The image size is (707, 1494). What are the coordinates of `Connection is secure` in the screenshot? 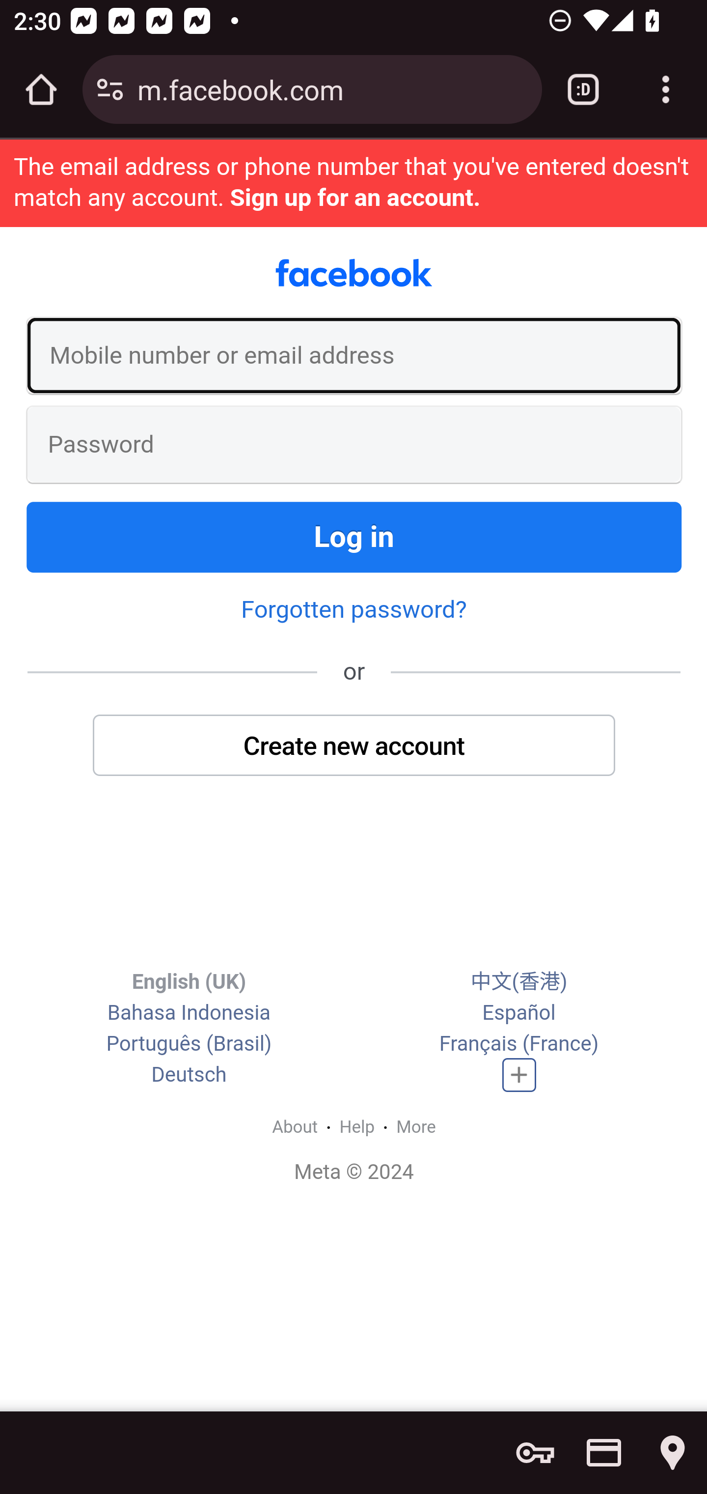 It's located at (110, 89).